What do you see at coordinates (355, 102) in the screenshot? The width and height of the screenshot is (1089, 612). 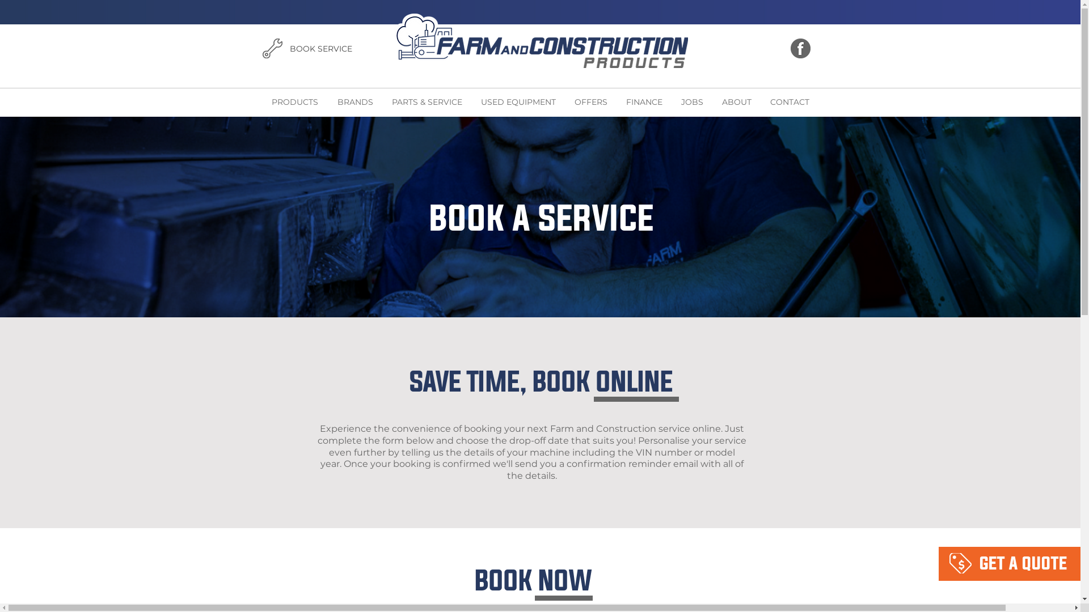 I see `BRANDS` at bounding box center [355, 102].